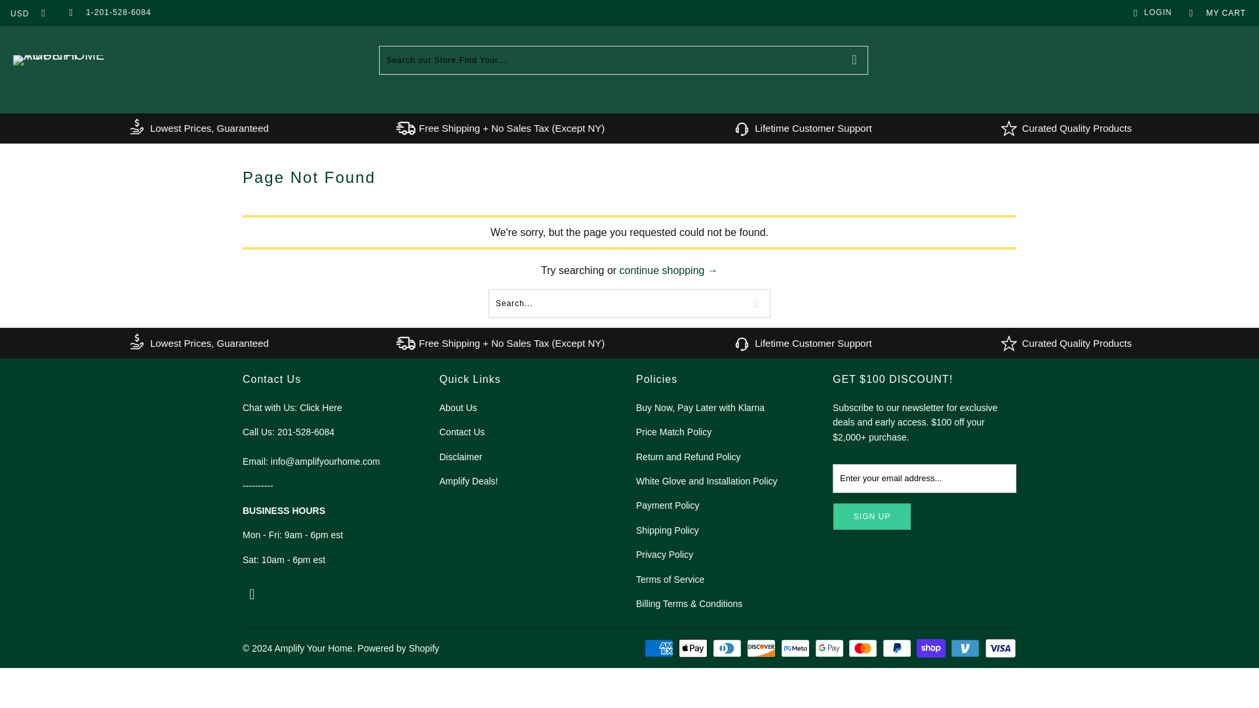 This screenshot has width=1259, height=708. I want to click on Diners Club, so click(728, 648).